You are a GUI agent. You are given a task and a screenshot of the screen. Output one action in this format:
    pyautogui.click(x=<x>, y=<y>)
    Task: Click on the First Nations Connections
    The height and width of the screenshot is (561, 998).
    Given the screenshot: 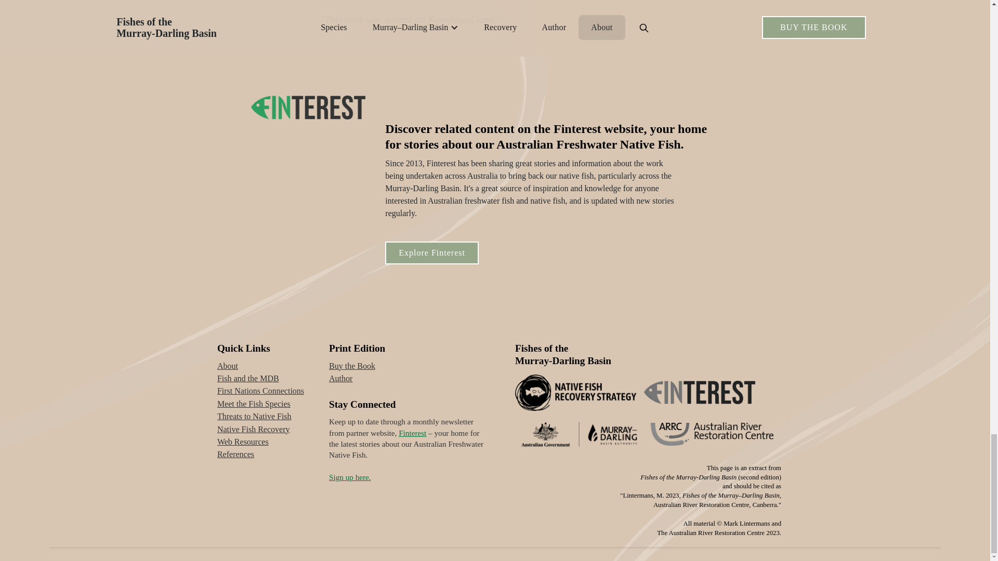 What is the action you would take?
    pyautogui.click(x=261, y=391)
    